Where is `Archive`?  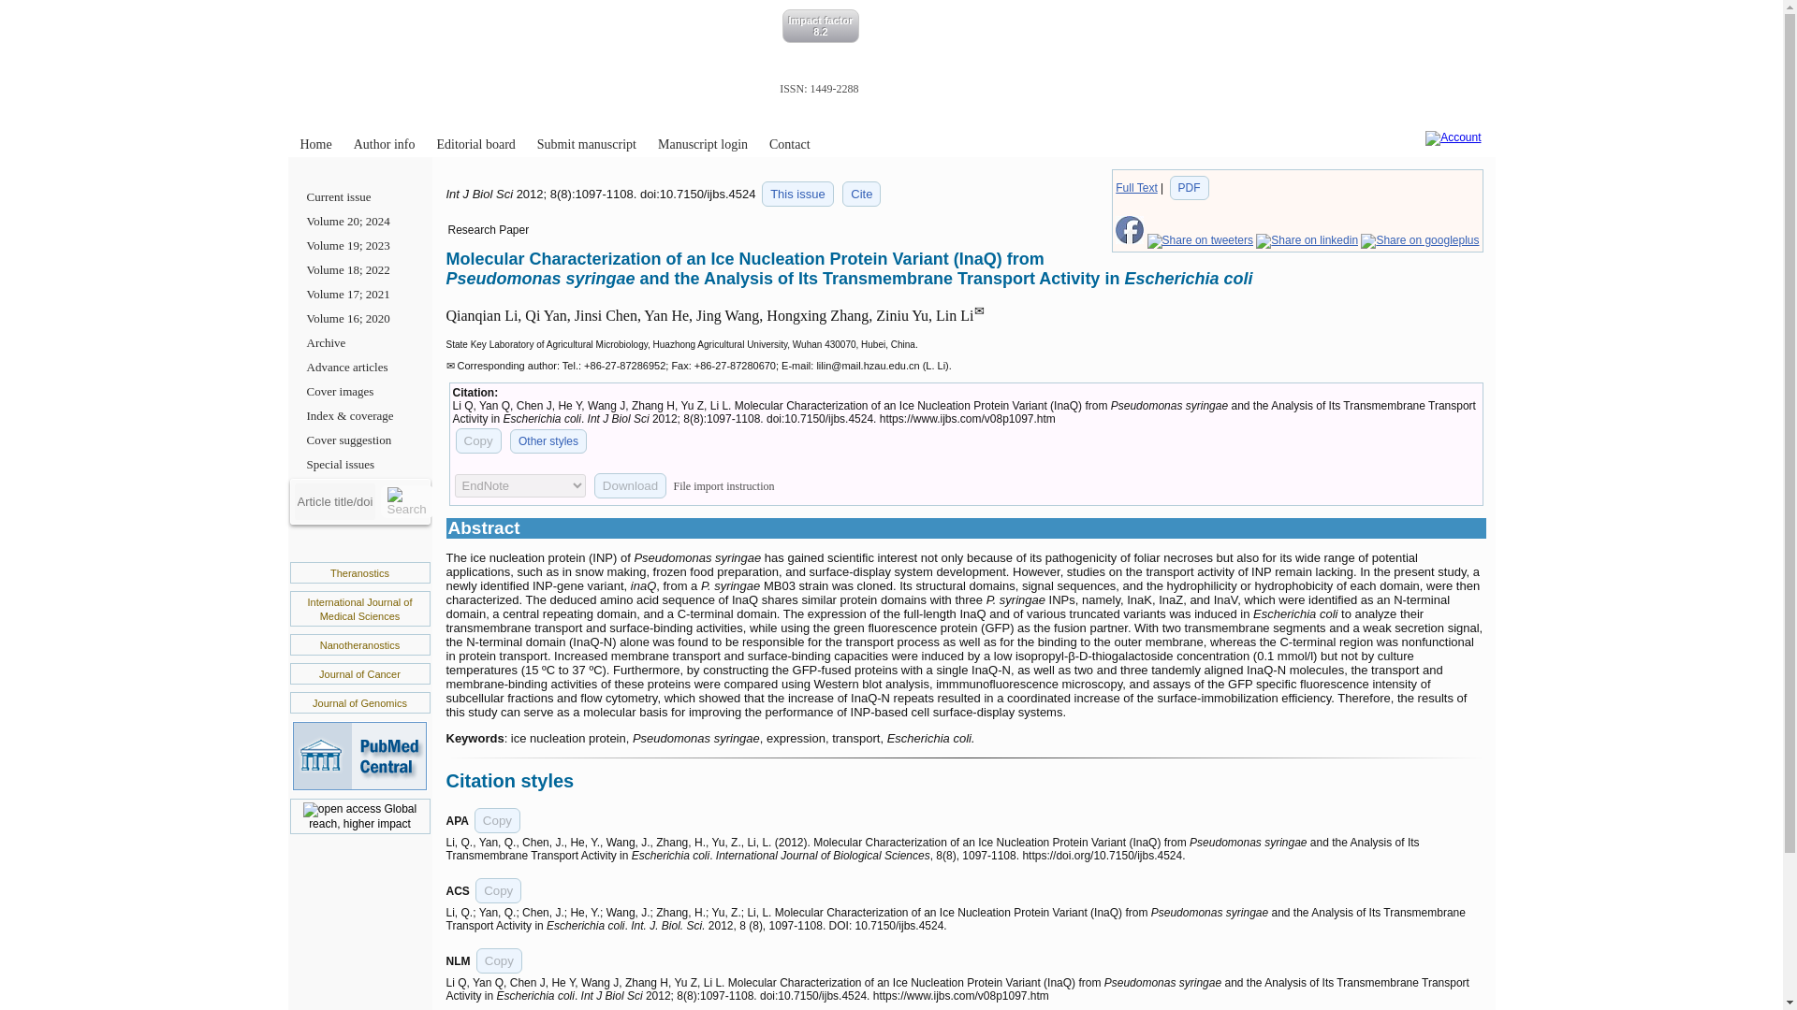 Archive is located at coordinates (359, 343).